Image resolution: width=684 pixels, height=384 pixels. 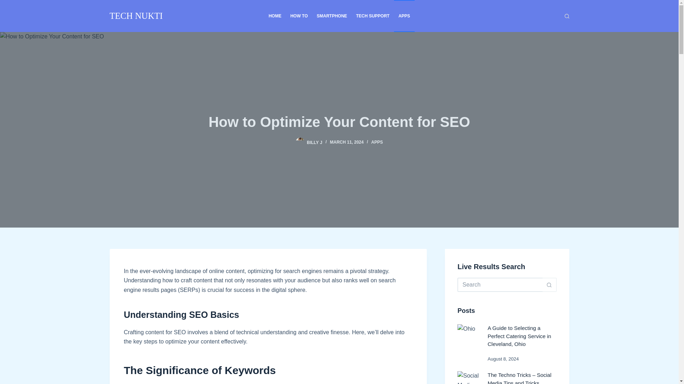 I want to click on SMARTPHONE, so click(x=332, y=16).